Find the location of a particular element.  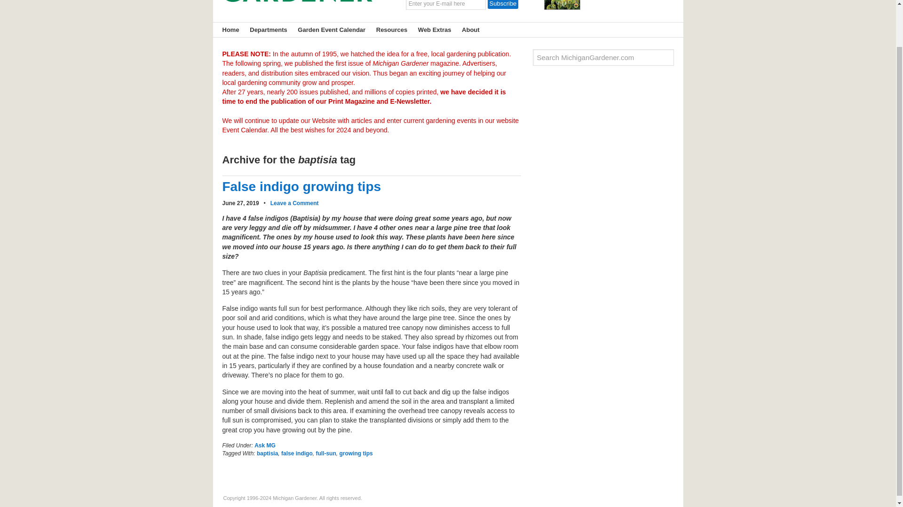

Michigan Gardener is located at coordinates (297, 8).